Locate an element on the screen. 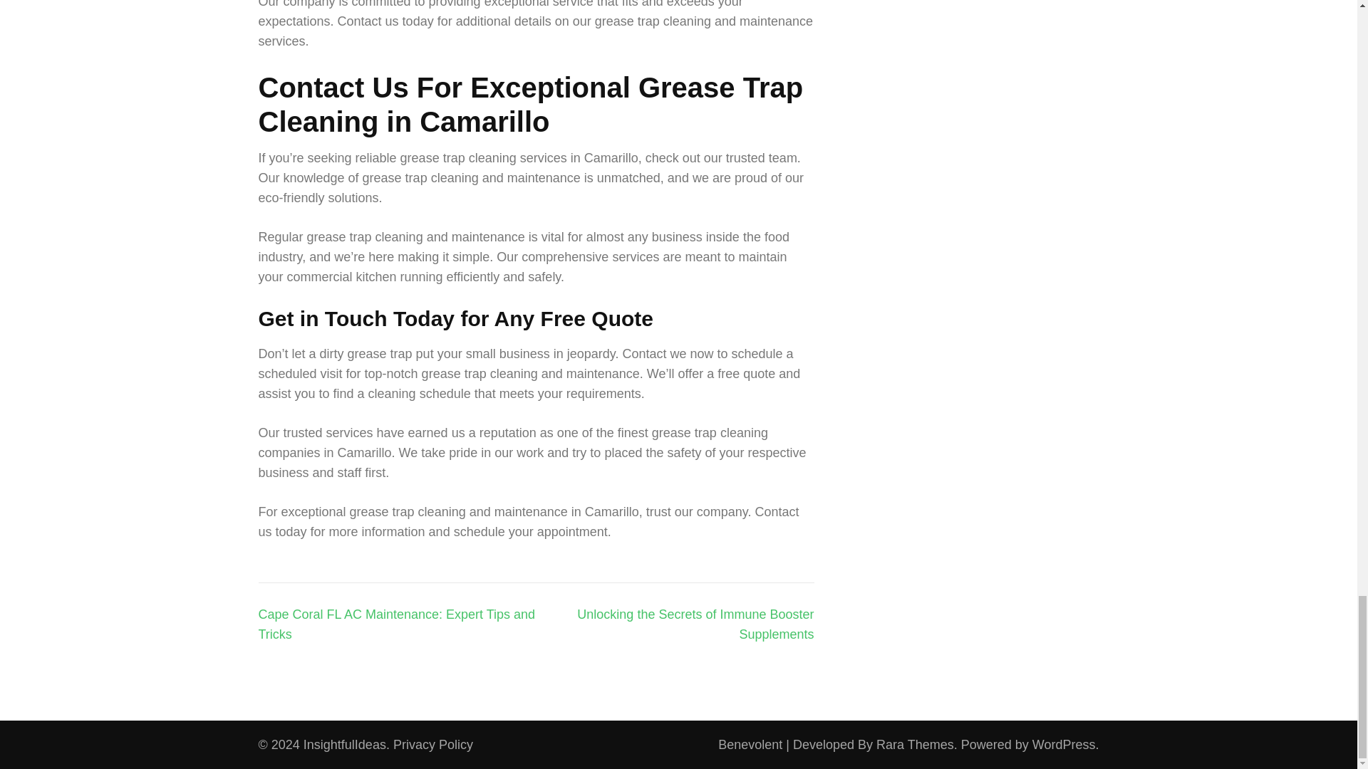  Cape Coral FL AC Maintenance: Expert Tips and Tricks is located at coordinates (396, 624).